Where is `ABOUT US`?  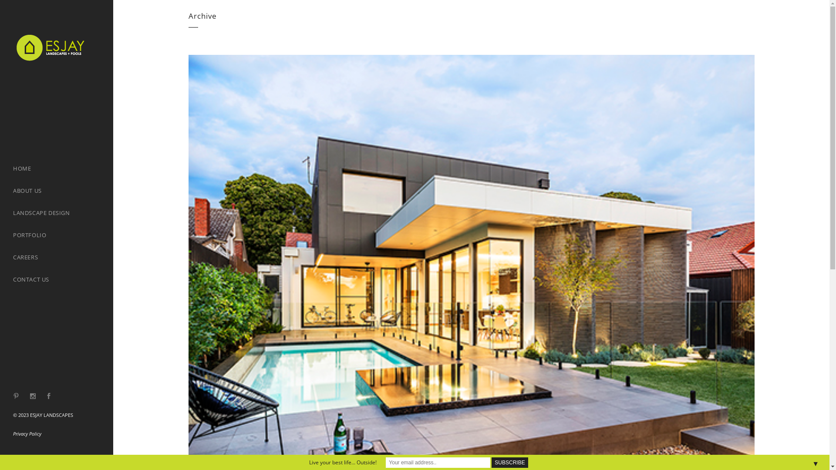 ABOUT US is located at coordinates (57, 191).